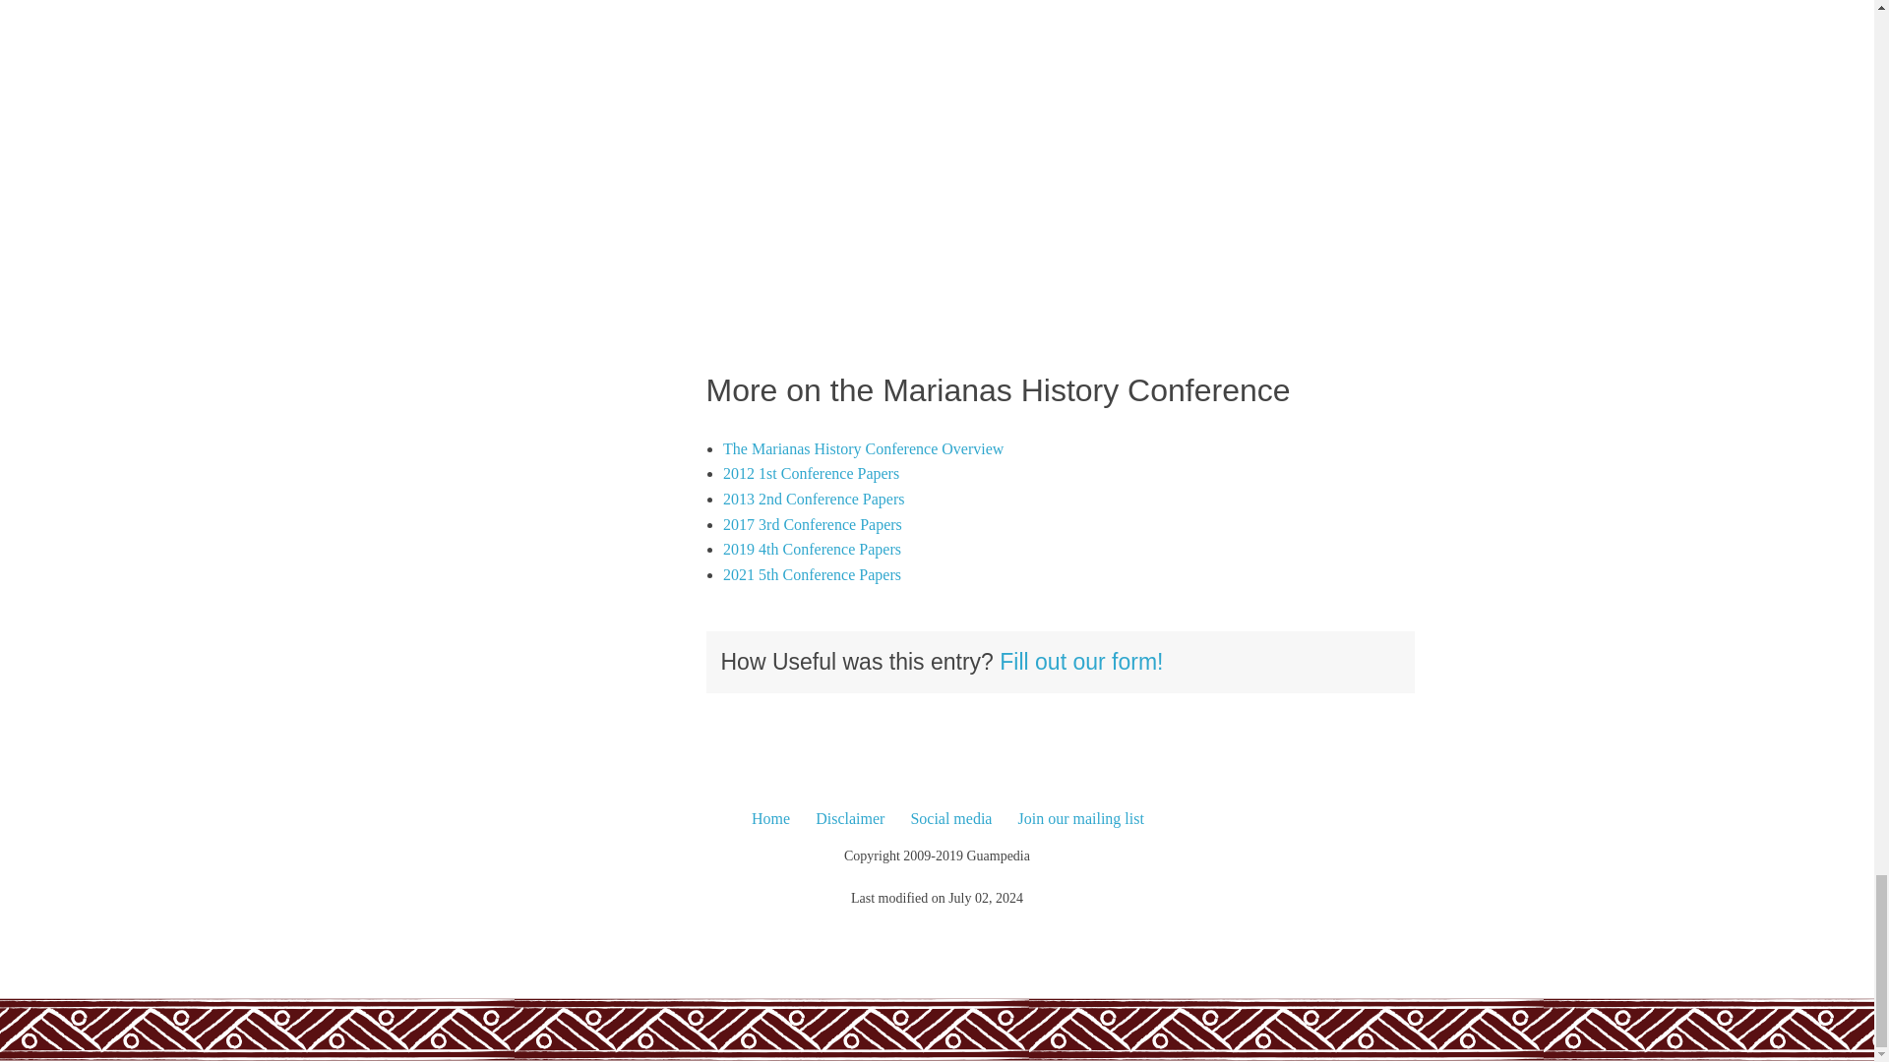 This screenshot has height=1062, width=1889. Describe the element at coordinates (770, 818) in the screenshot. I see `Home` at that location.